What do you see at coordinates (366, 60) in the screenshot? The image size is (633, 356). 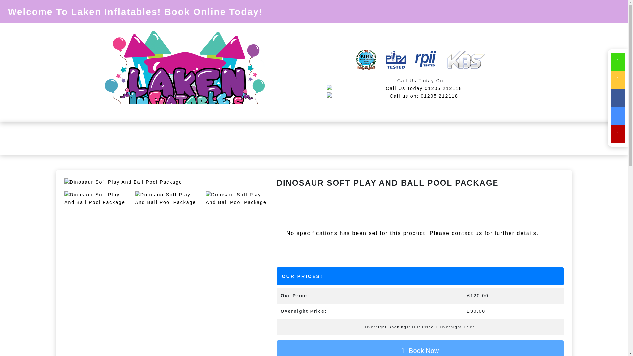 I see `BIHA Member` at bounding box center [366, 60].